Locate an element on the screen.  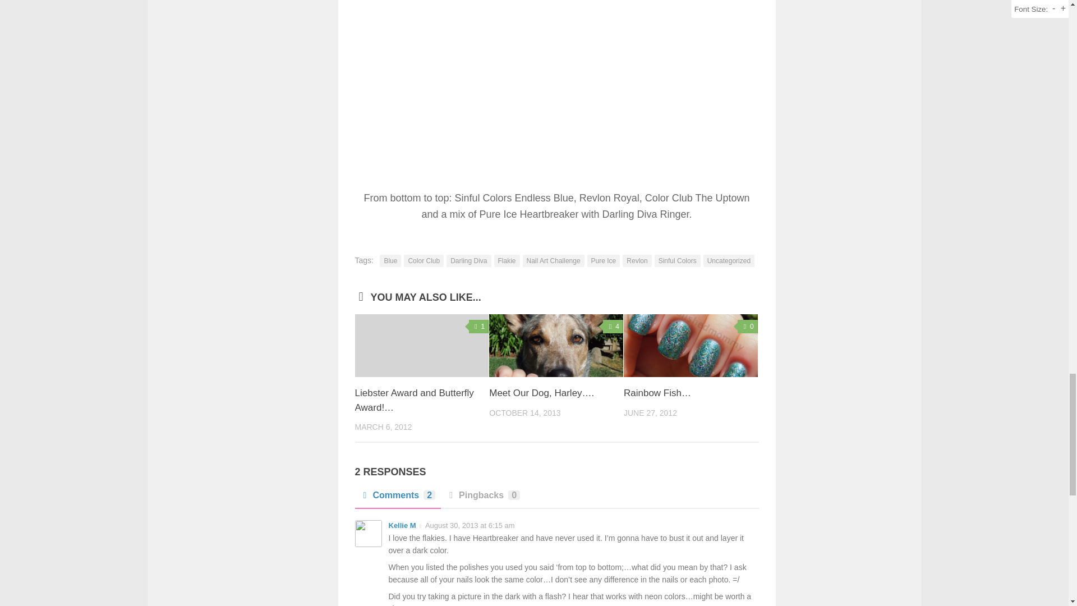
Uncategorized is located at coordinates (729, 260).